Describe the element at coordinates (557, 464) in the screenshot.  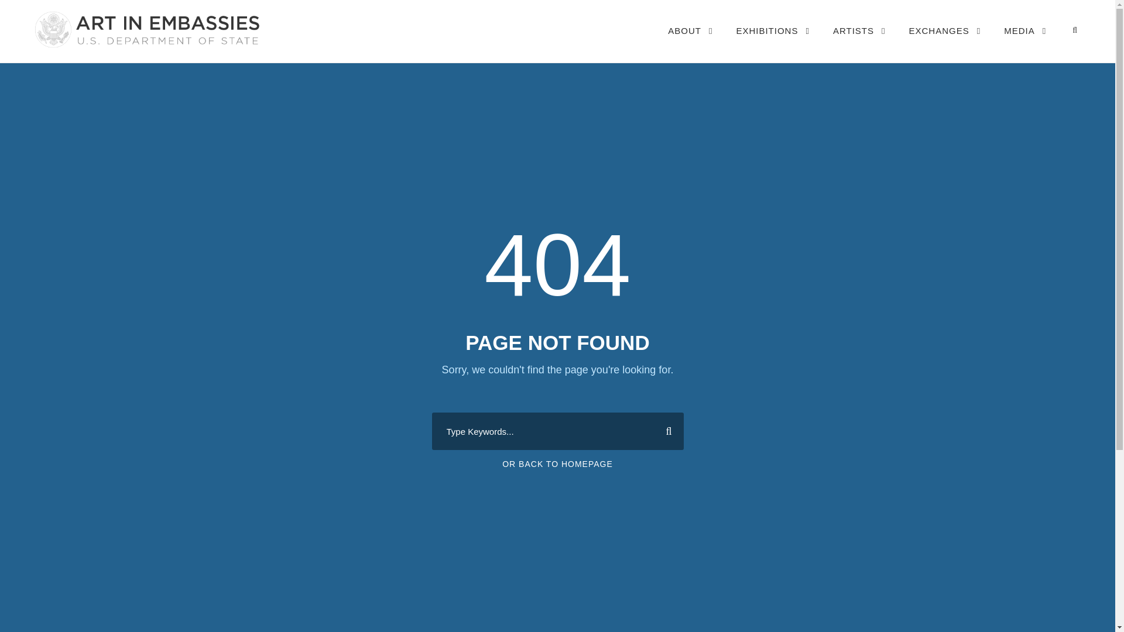
I see `OR BACK TO HOMEPAGE` at that location.